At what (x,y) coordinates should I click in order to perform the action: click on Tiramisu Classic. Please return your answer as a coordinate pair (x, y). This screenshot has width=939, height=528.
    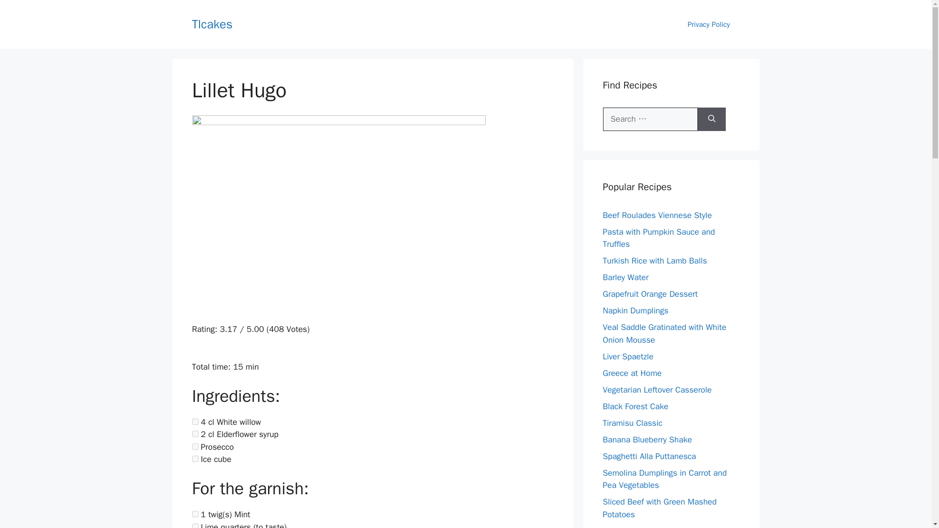
    Looking at the image, I should click on (632, 422).